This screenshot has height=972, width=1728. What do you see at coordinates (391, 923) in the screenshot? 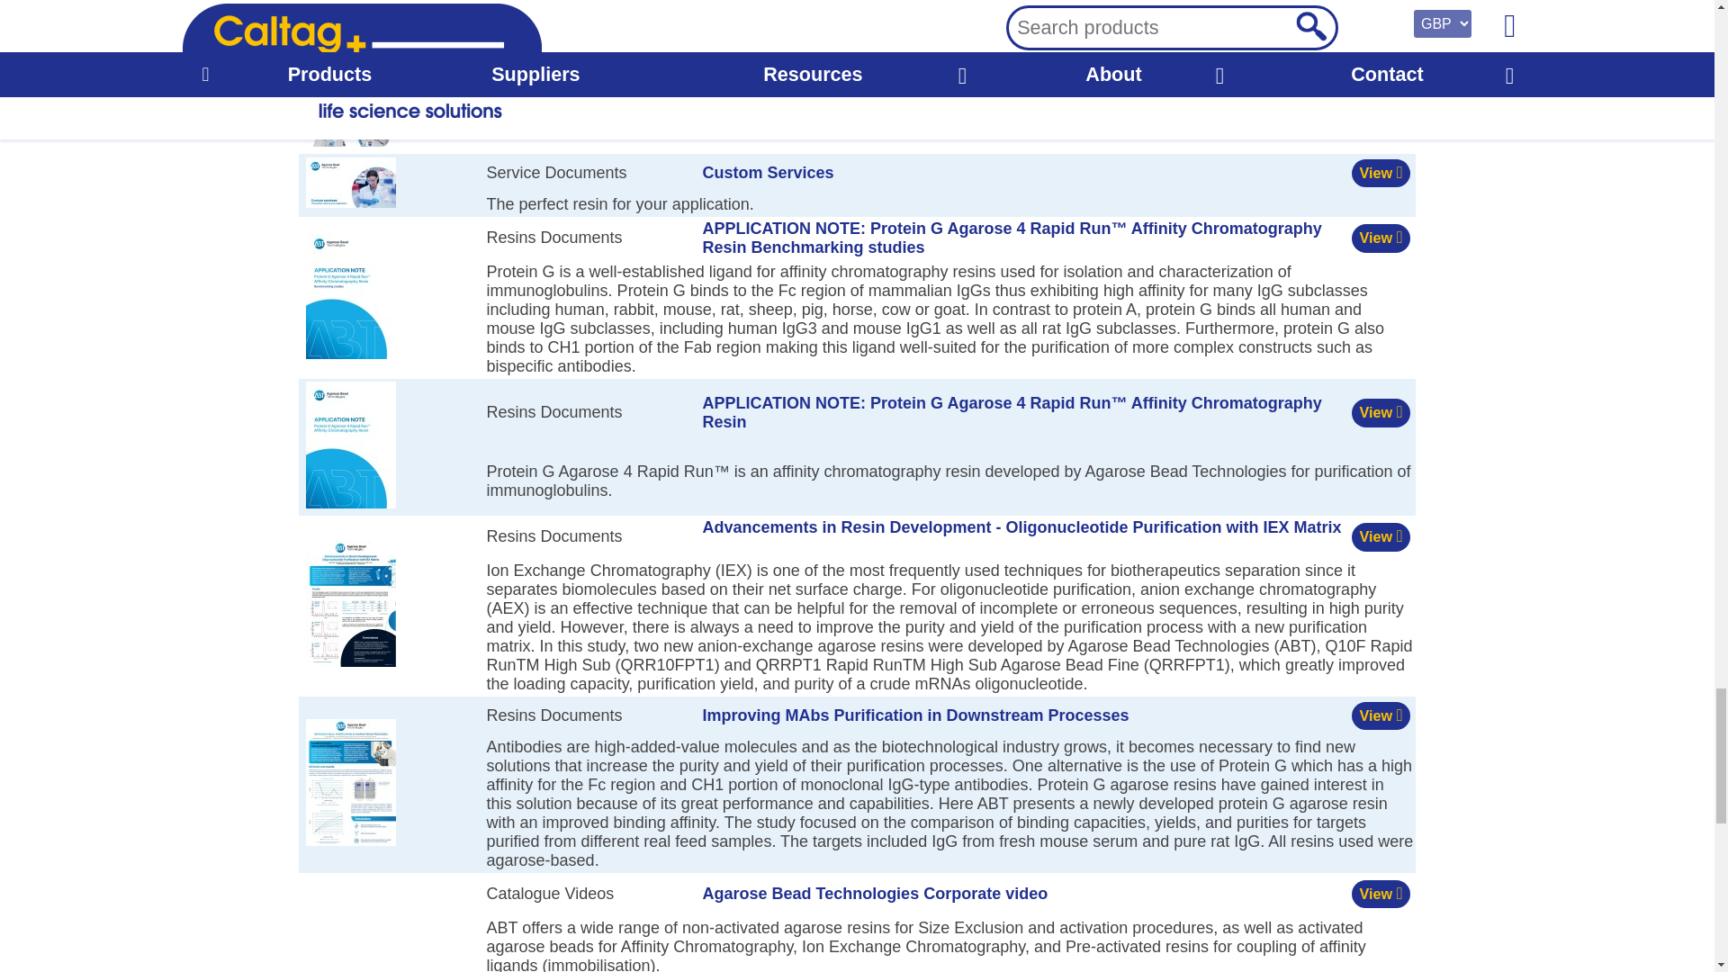
I see `Agarose Bead Technologies Corporate video` at bounding box center [391, 923].